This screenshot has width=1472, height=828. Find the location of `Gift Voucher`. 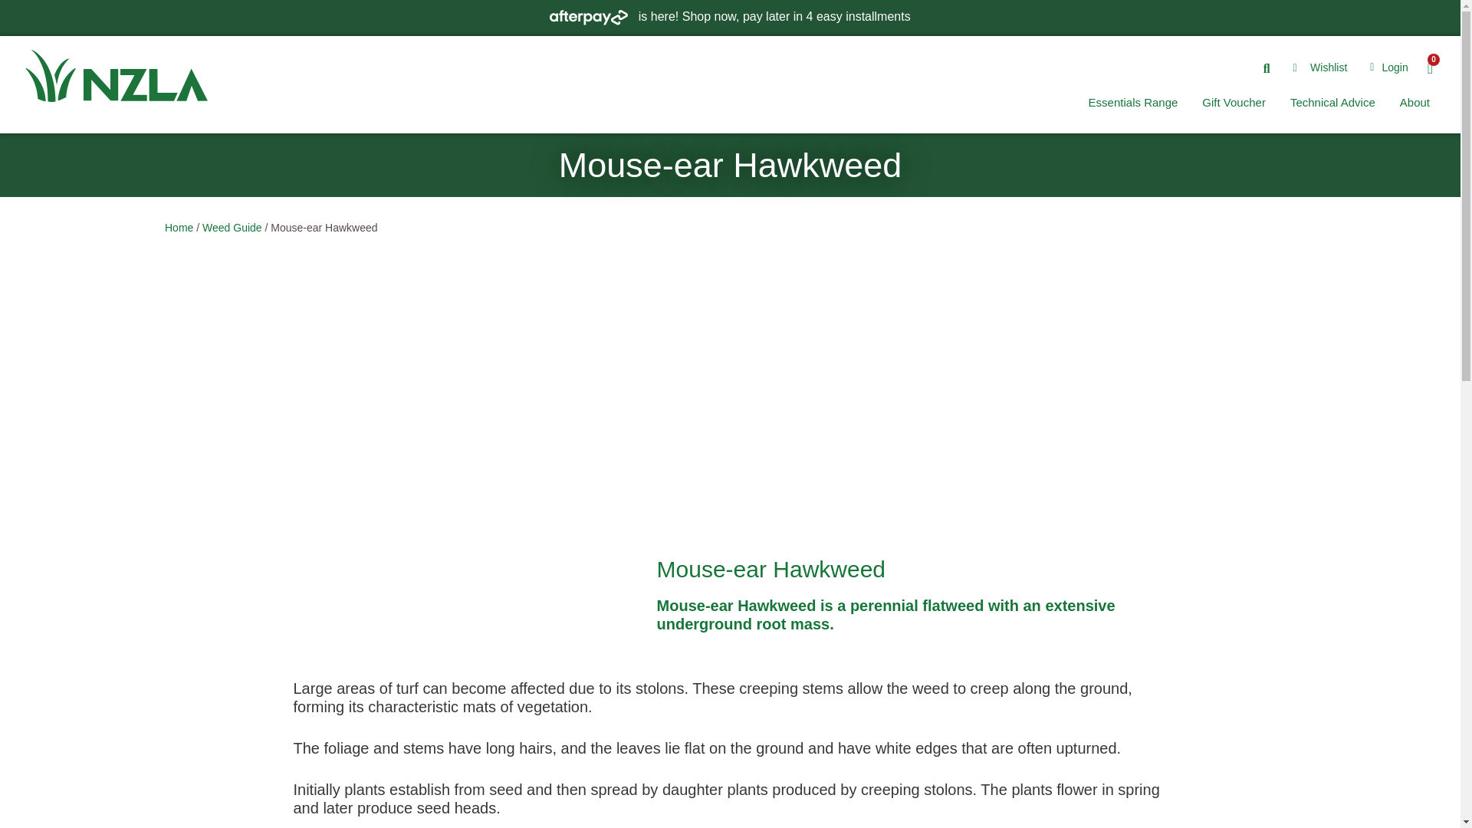

Gift Voucher is located at coordinates (1234, 103).